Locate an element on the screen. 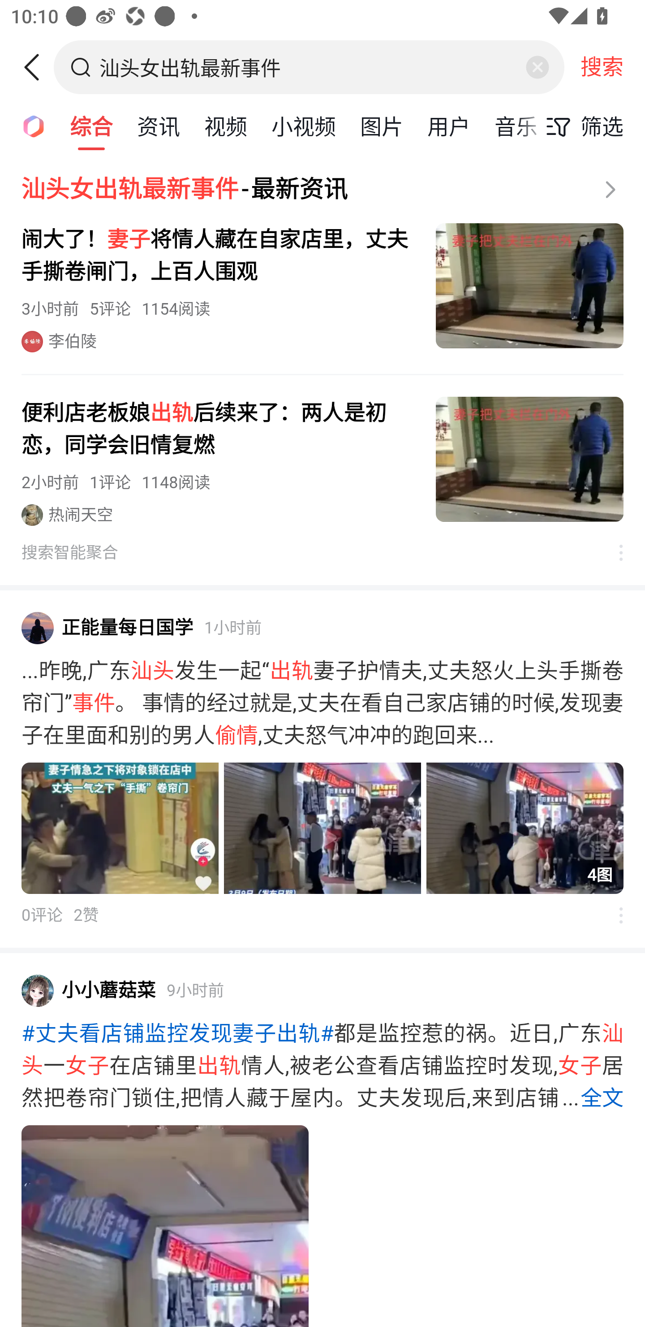 The image size is (645, 1327). 视频 is located at coordinates (226, 126).